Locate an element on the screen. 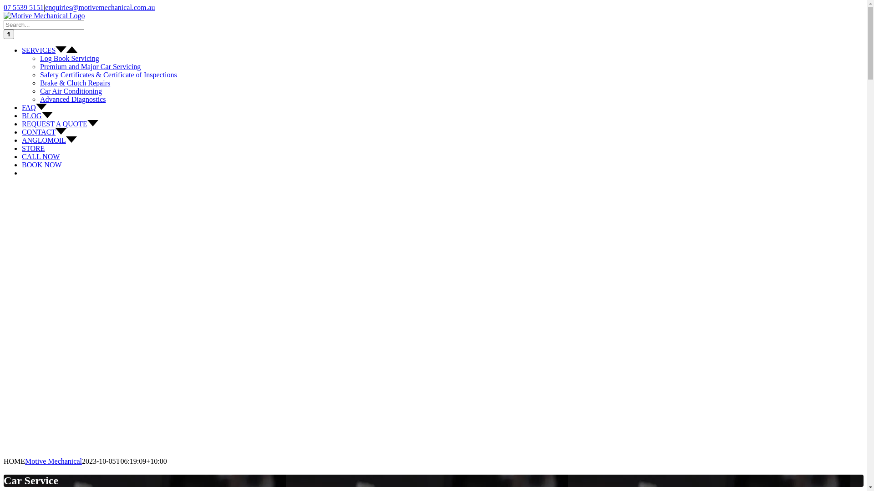 This screenshot has height=491, width=874. Safety Certificates & Certificate of Inspections is located at coordinates (108, 75).